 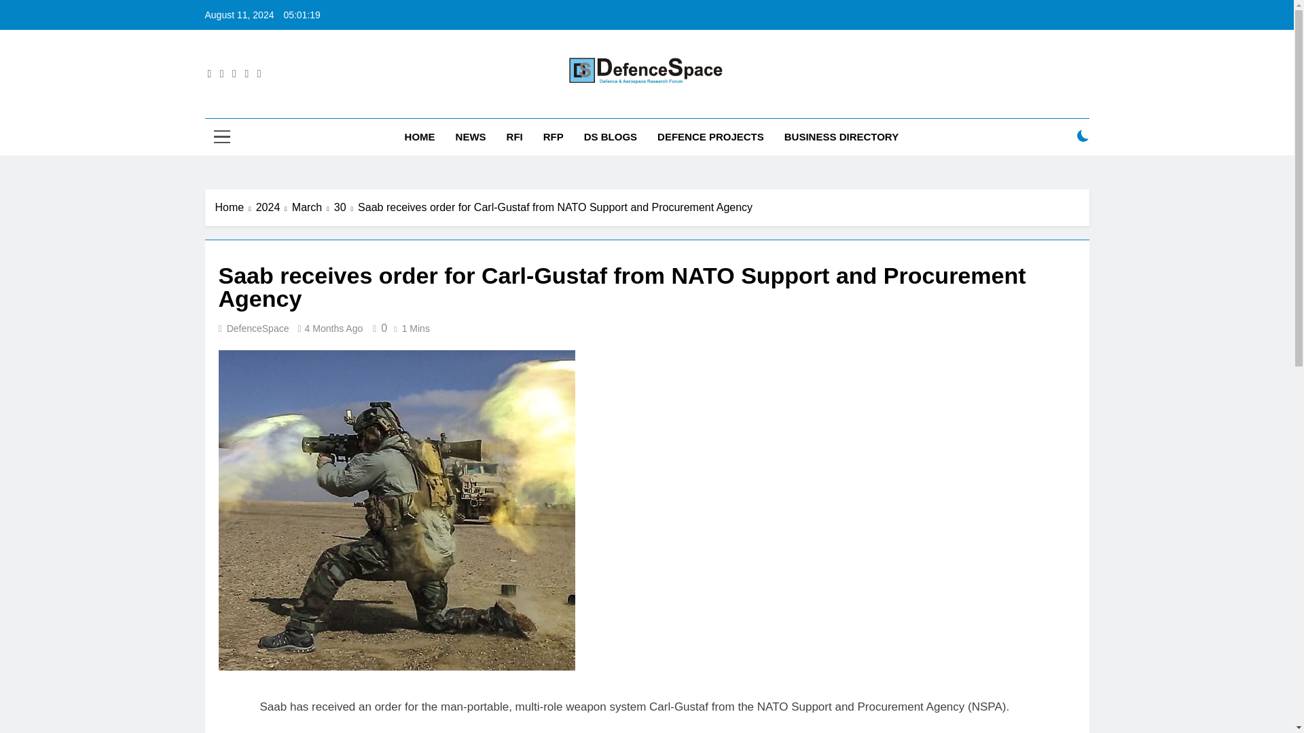 What do you see at coordinates (334, 328) in the screenshot?
I see `4 Months Ago` at bounding box center [334, 328].